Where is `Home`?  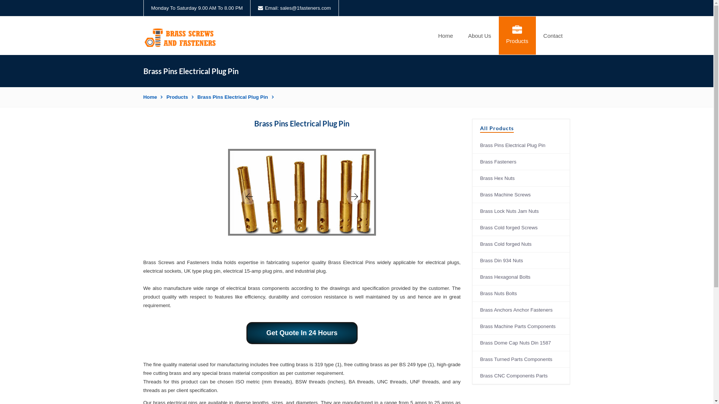
Home is located at coordinates (153, 97).